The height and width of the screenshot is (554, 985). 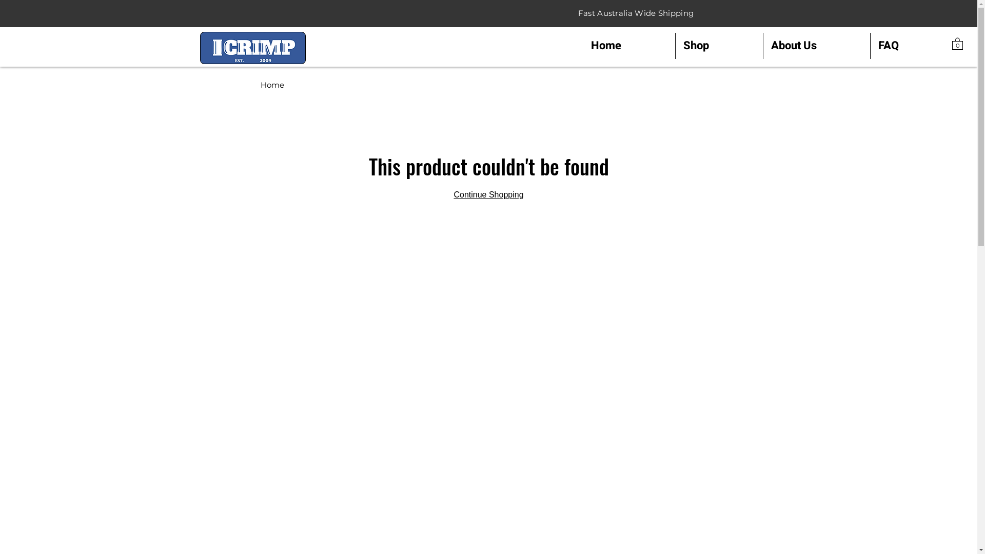 What do you see at coordinates (957, 43) in the screenshot?
I see `0` at bounding box center [957, 43].